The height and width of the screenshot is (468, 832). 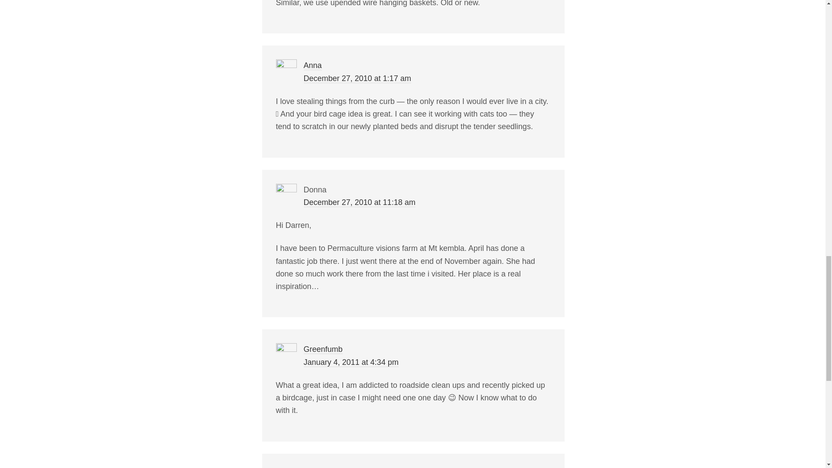 What do you see at coordinates (312, 66) in the screenshot?
I see `Anna` at bounding box center [312, 66].